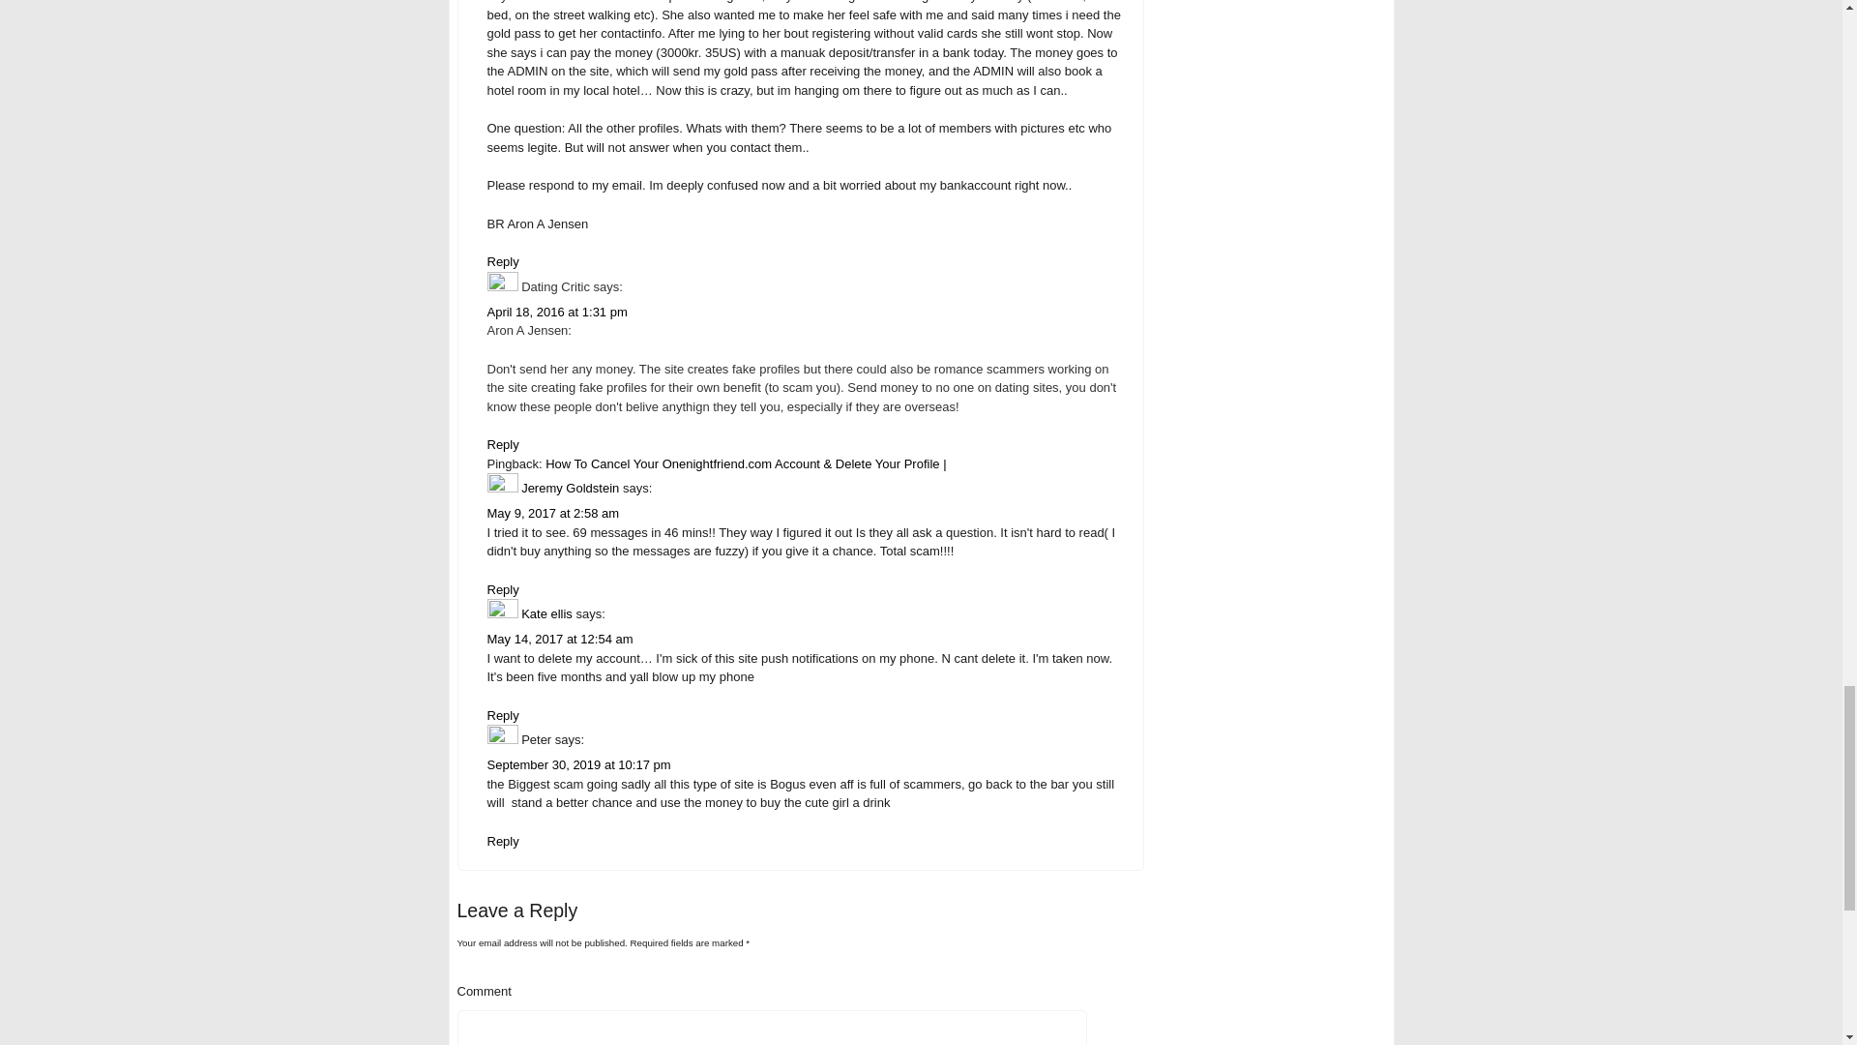  I want to click on Reply, so click(503, 588).